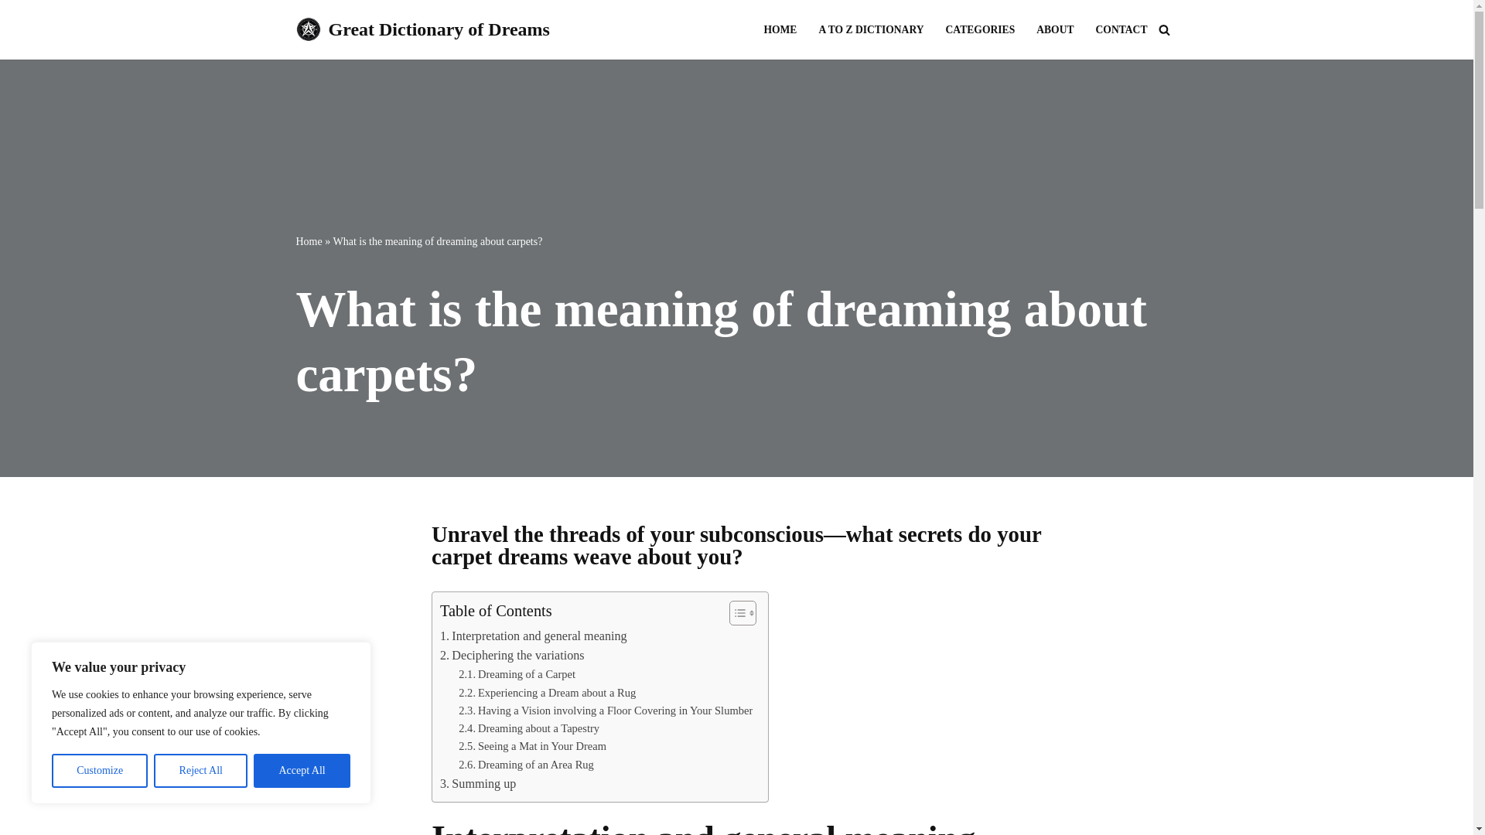 The height and width of the screenshot is (835, 1485). What do you see at coordinates (871, 29) in the screenshot?
I see `A TO Z DICTIONARY` at bounding box center [871, 29].